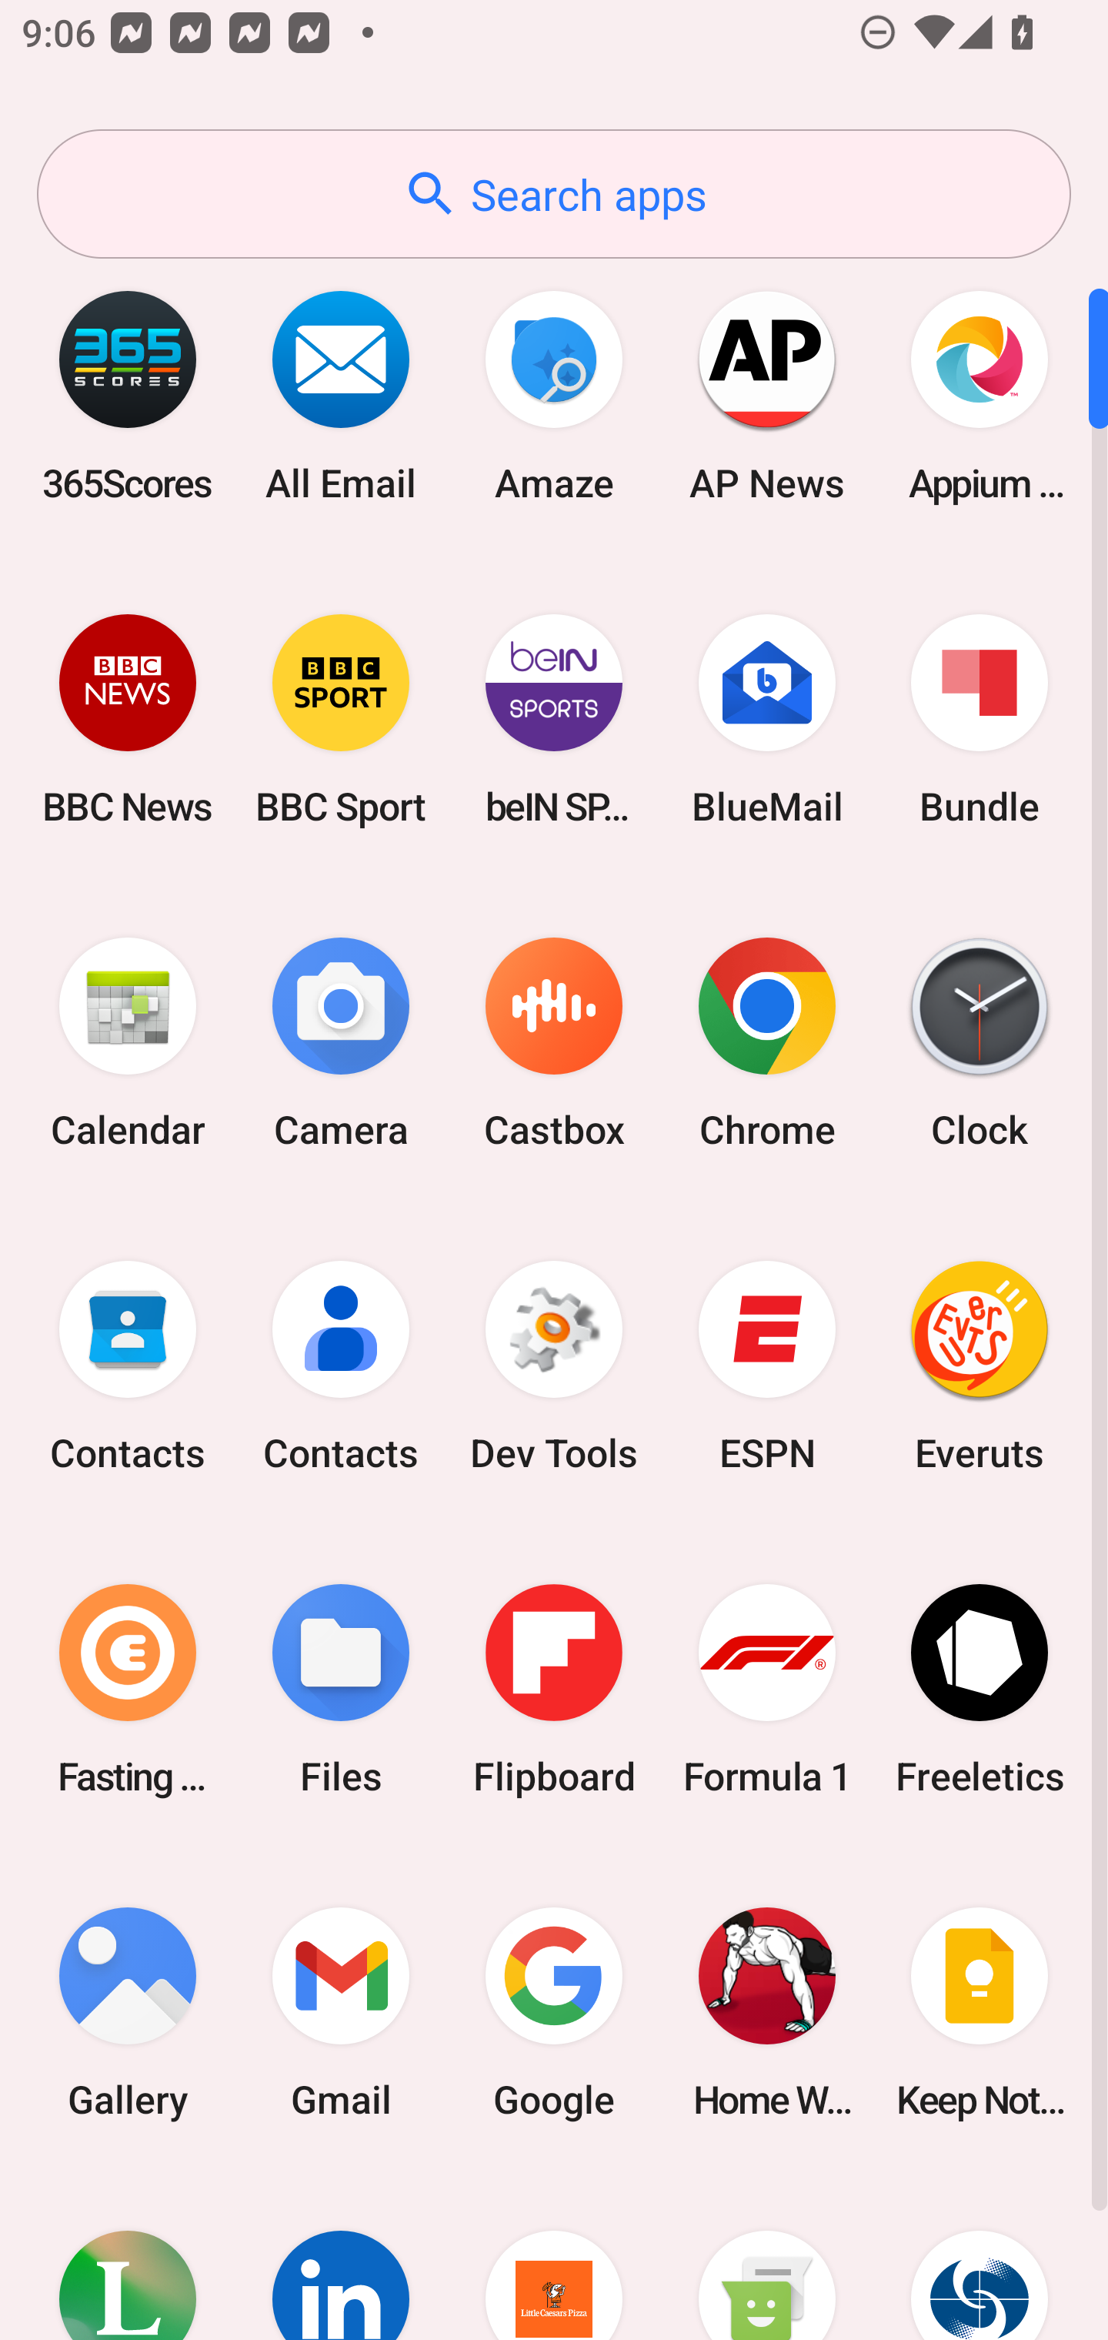 Image resolution: width=1108 pixels, height=2340 pixels. I want to click on Gallery, so click(128, 2012).